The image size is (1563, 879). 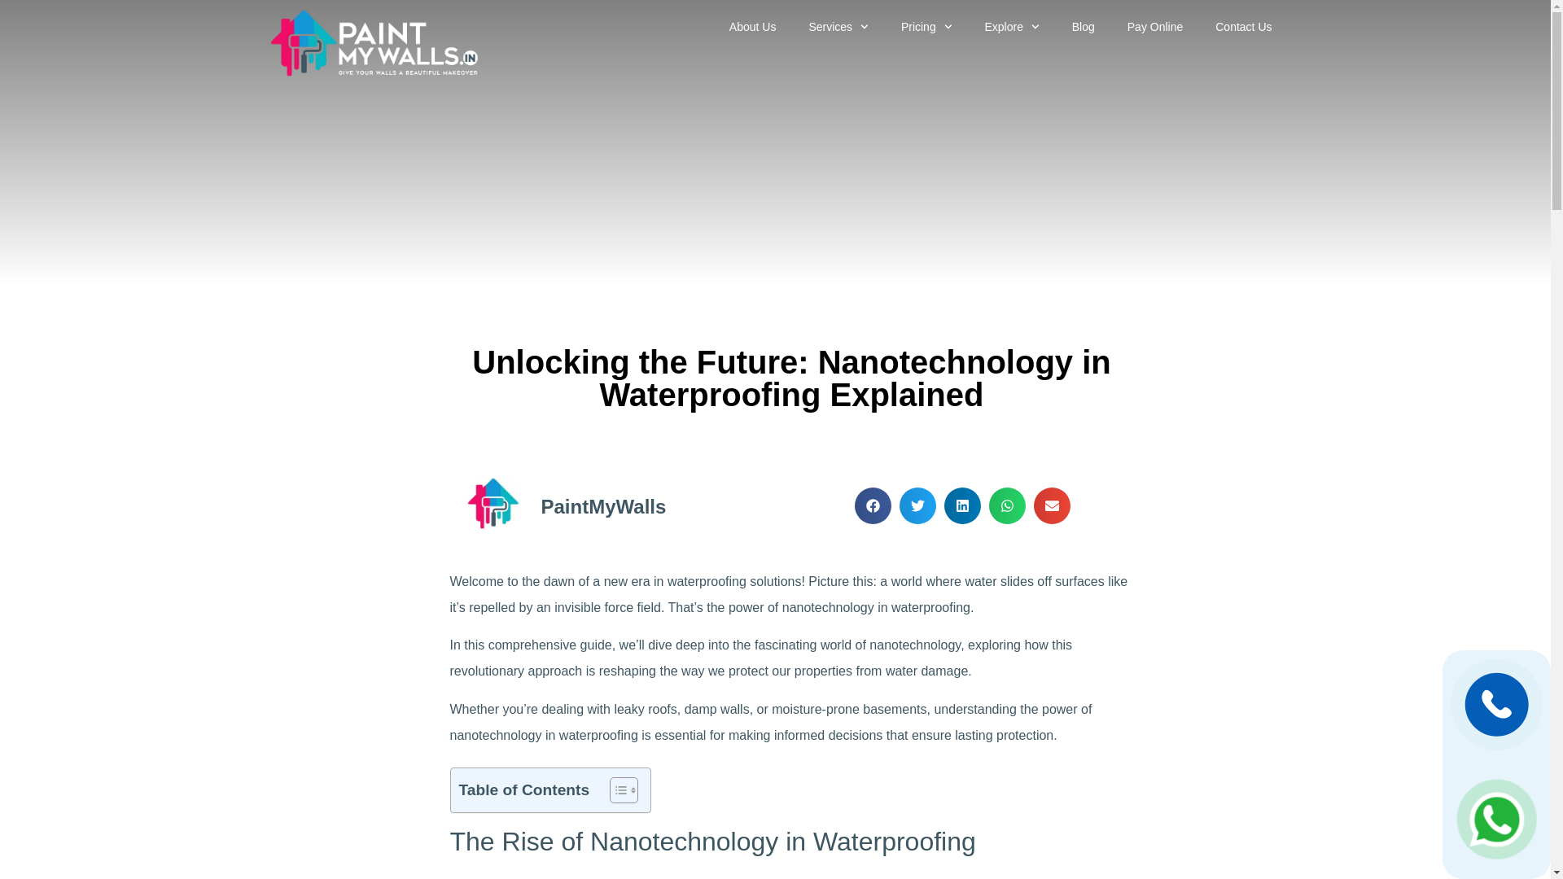 I want to click on Blog, so click(x=1084, y=26).